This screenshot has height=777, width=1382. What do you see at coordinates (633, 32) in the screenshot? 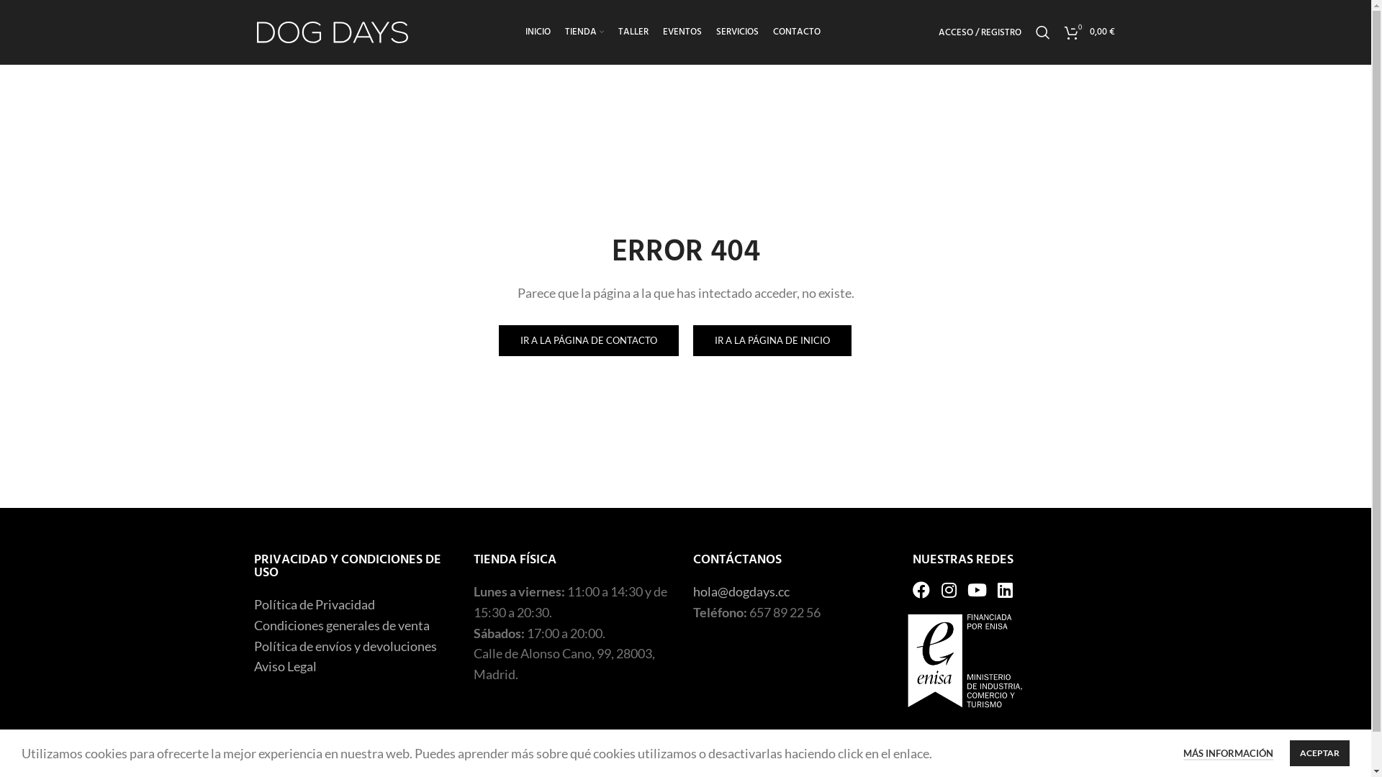
I see `TALLER` at bounding box center [633, 32].